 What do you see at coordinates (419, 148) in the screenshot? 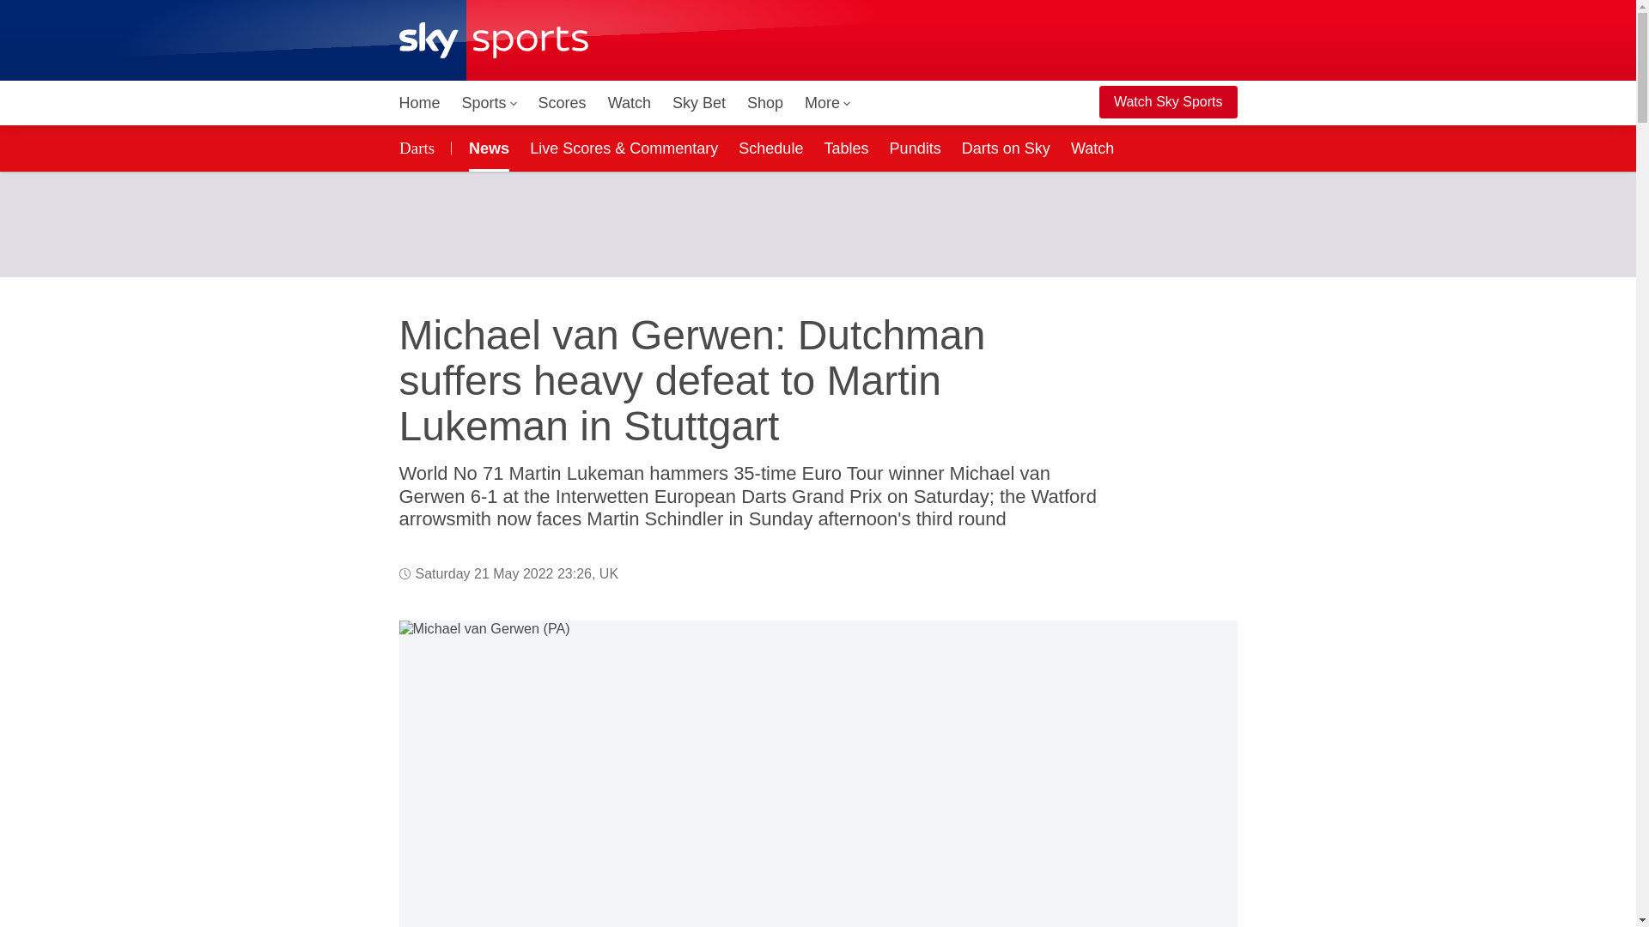
I see `Darts` at bounding box center [419, 148].